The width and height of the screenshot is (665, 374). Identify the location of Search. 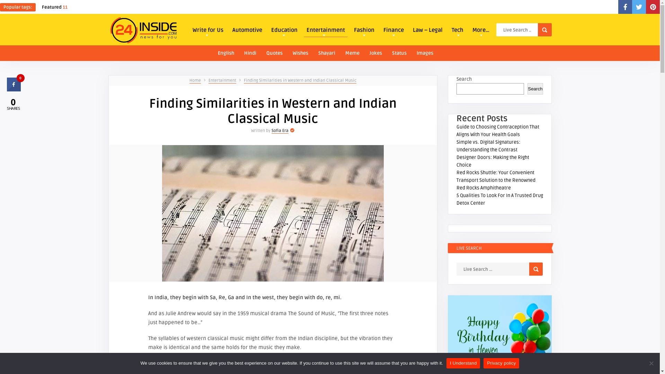
(535, 89).